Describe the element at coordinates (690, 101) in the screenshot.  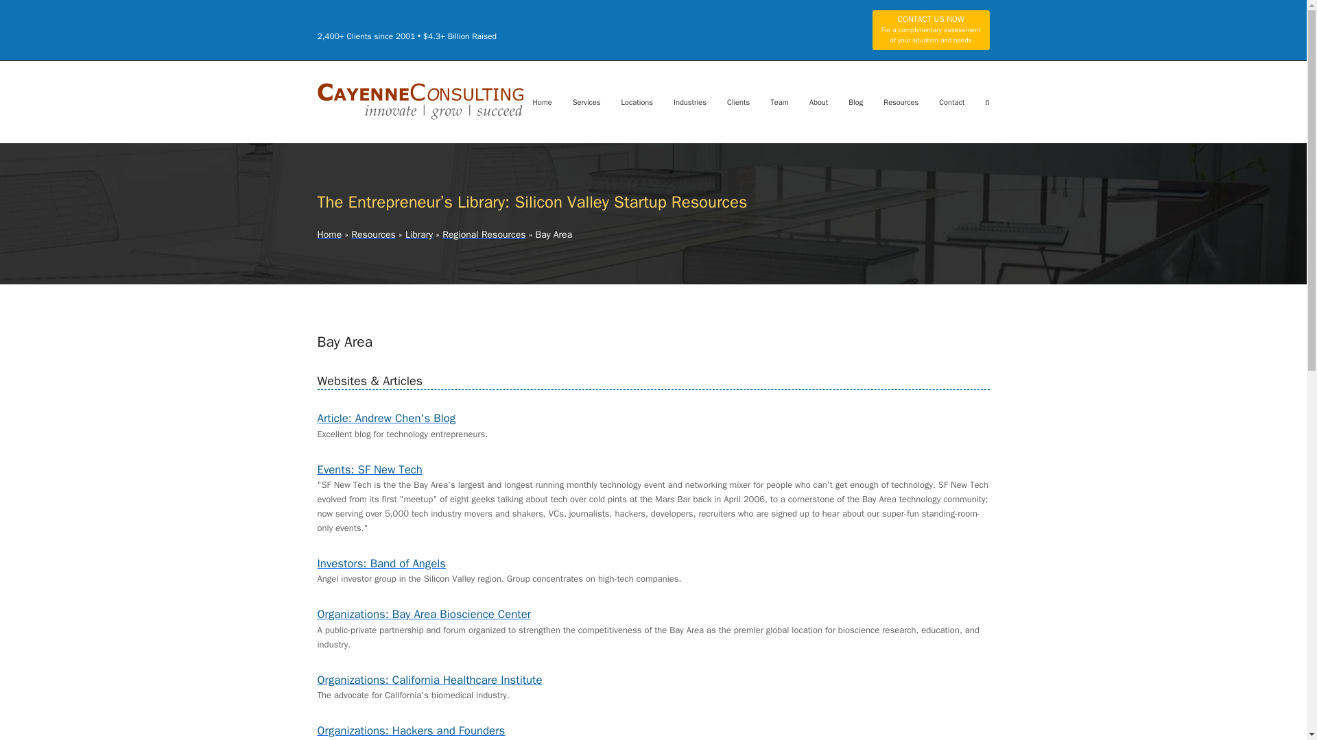
I see `Industries` at that location.